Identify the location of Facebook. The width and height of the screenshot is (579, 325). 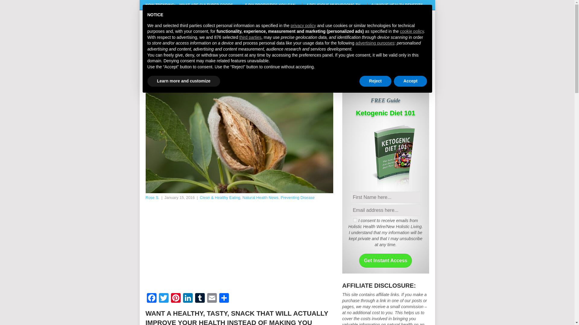
(151, 299).